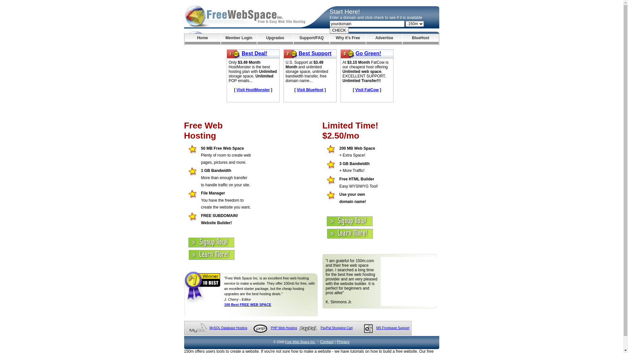 The height and width of the screenshot is (353, 628). I want to click on Privacy, so click(343, 342).